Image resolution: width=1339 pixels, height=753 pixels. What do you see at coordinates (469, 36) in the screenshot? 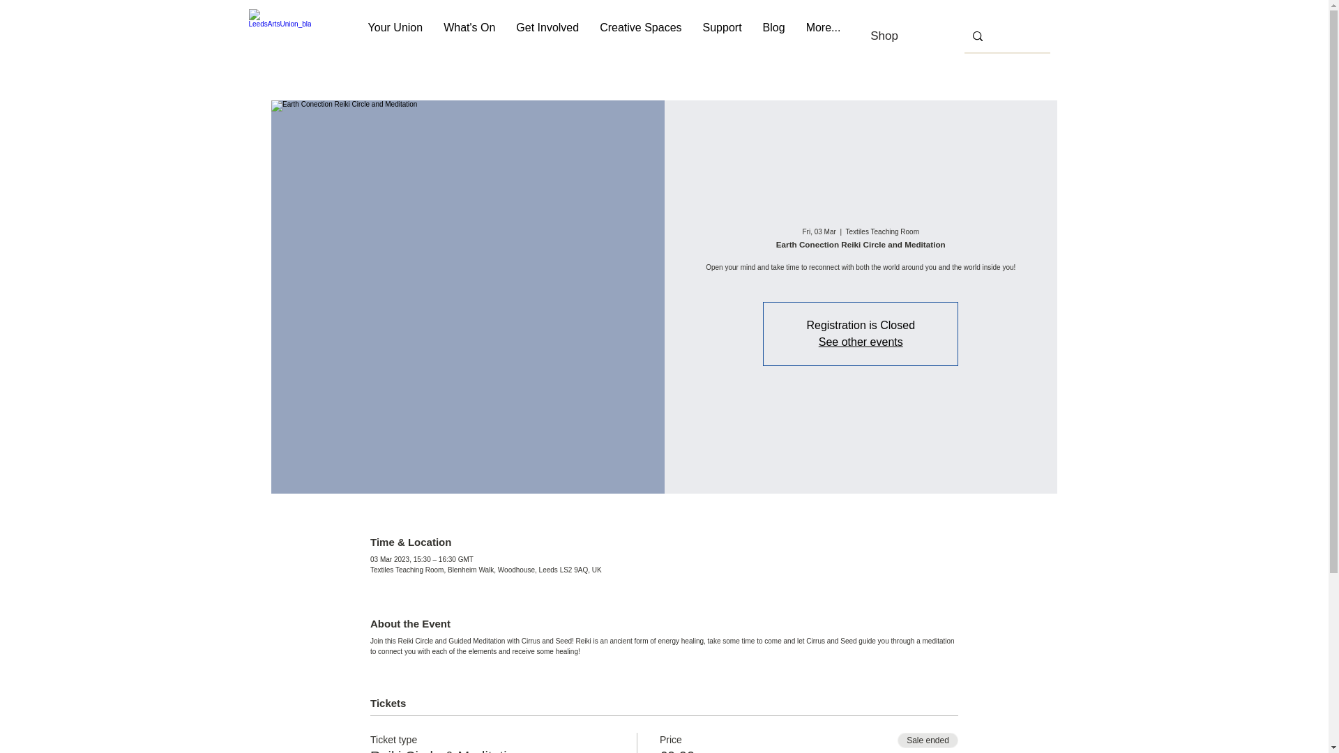
I see `What's On` at bounding box center [469, 36].